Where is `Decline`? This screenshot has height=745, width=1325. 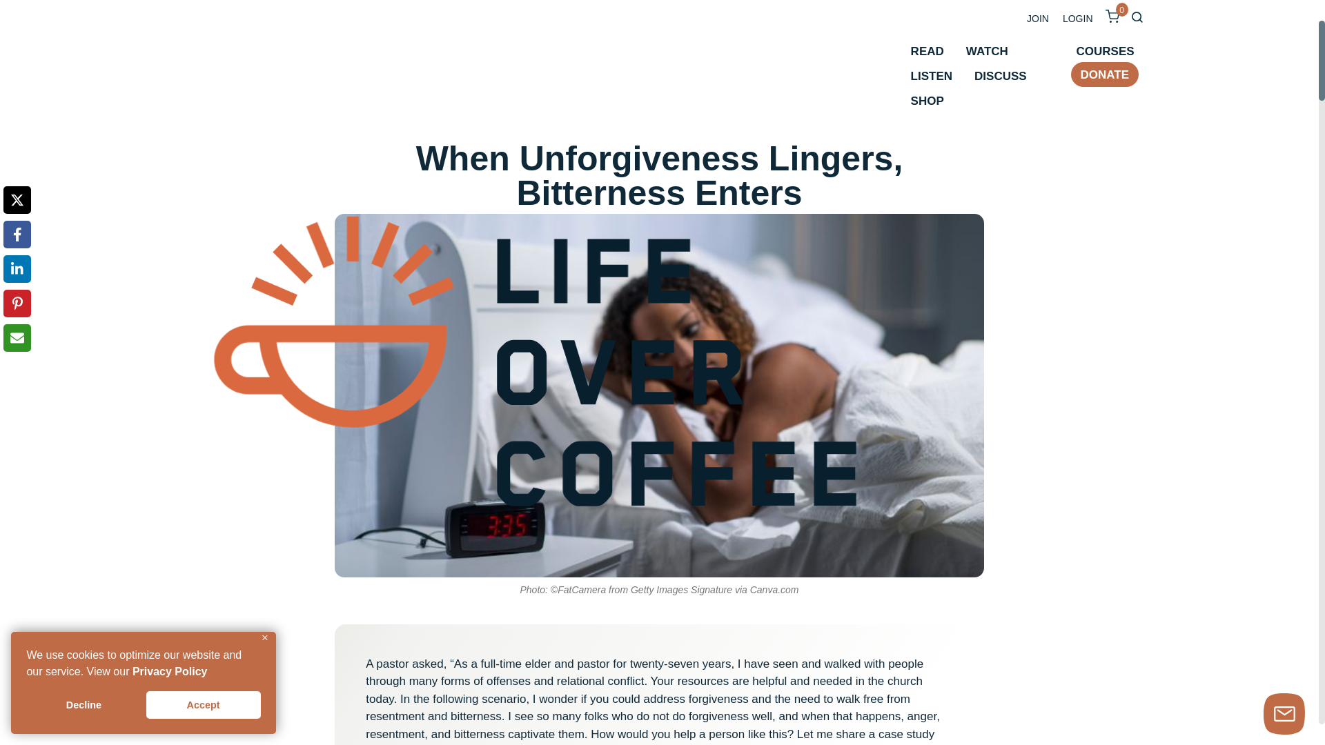
Decline is located at coordinates (83, 705).